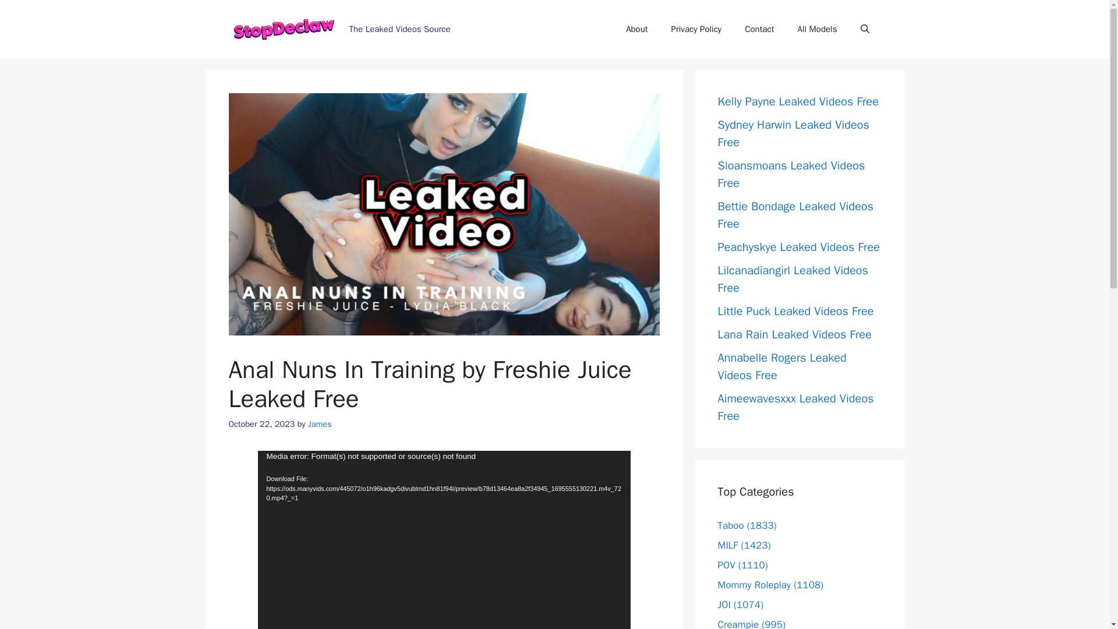  What do you see at coordinates (759, 29) in the screenshot?
I see `Contact` at bounding box center [759, 29].